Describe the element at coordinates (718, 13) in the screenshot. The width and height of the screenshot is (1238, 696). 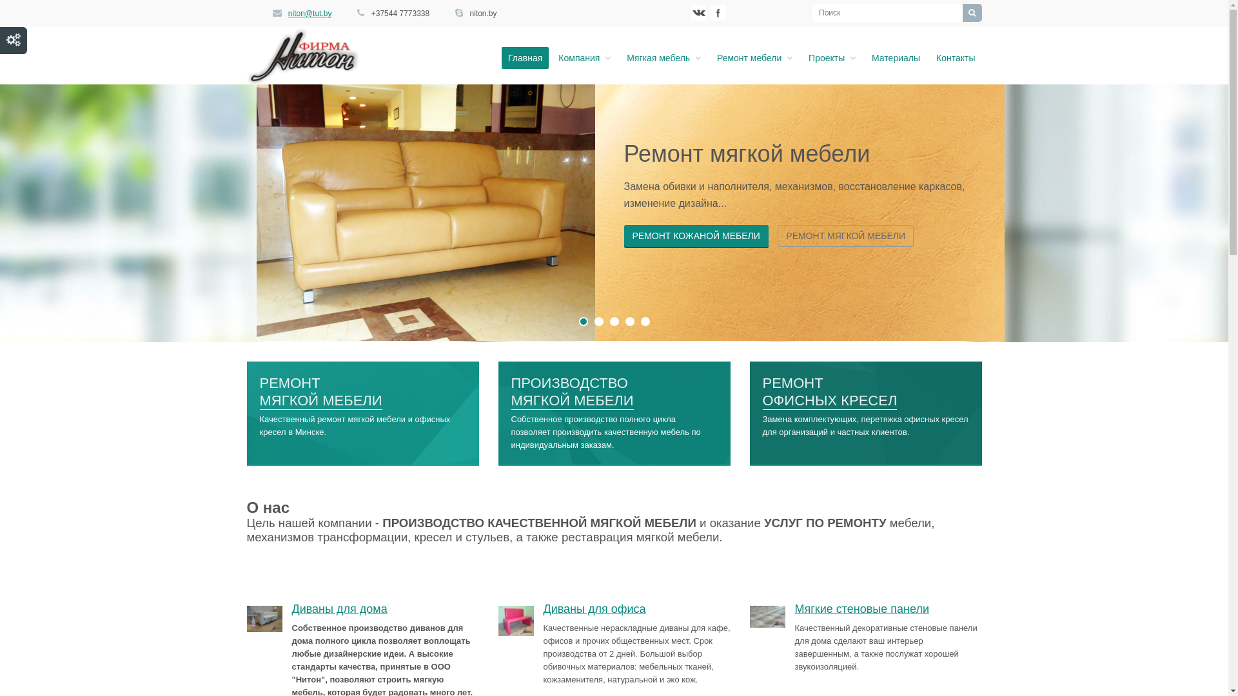
I see `Facebook` at that location.